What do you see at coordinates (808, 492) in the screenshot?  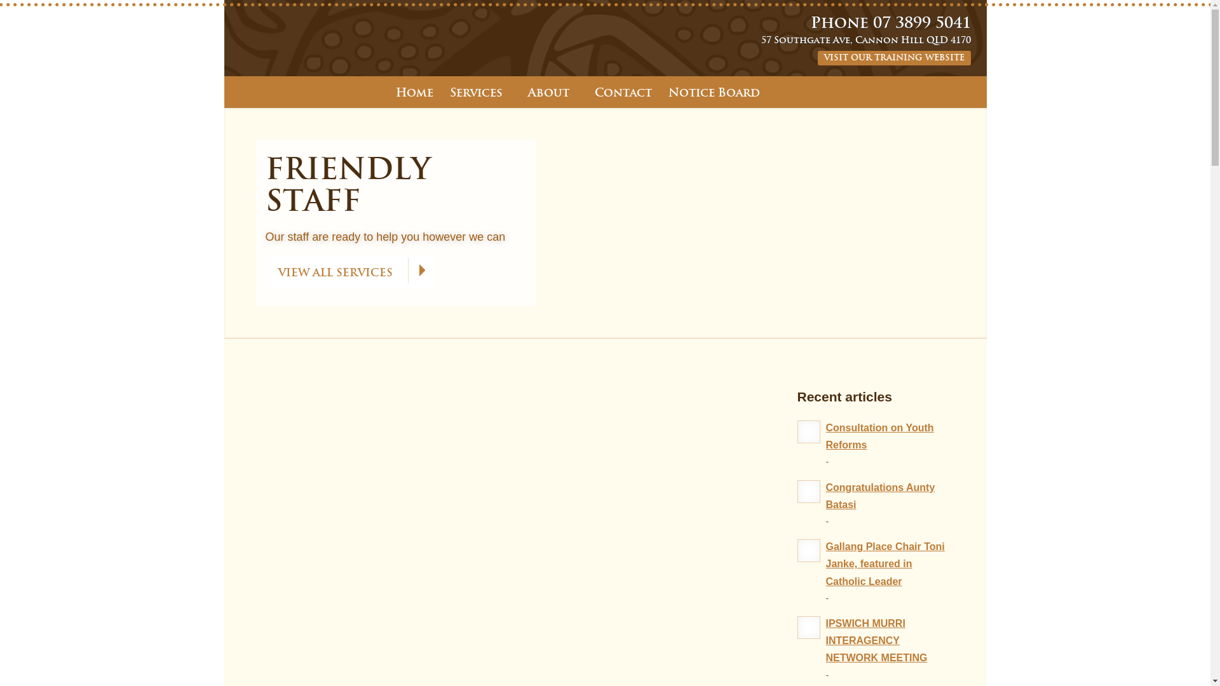 I see `Read: Congratulations Aunty Batasi` at bounding box center [808, 492].